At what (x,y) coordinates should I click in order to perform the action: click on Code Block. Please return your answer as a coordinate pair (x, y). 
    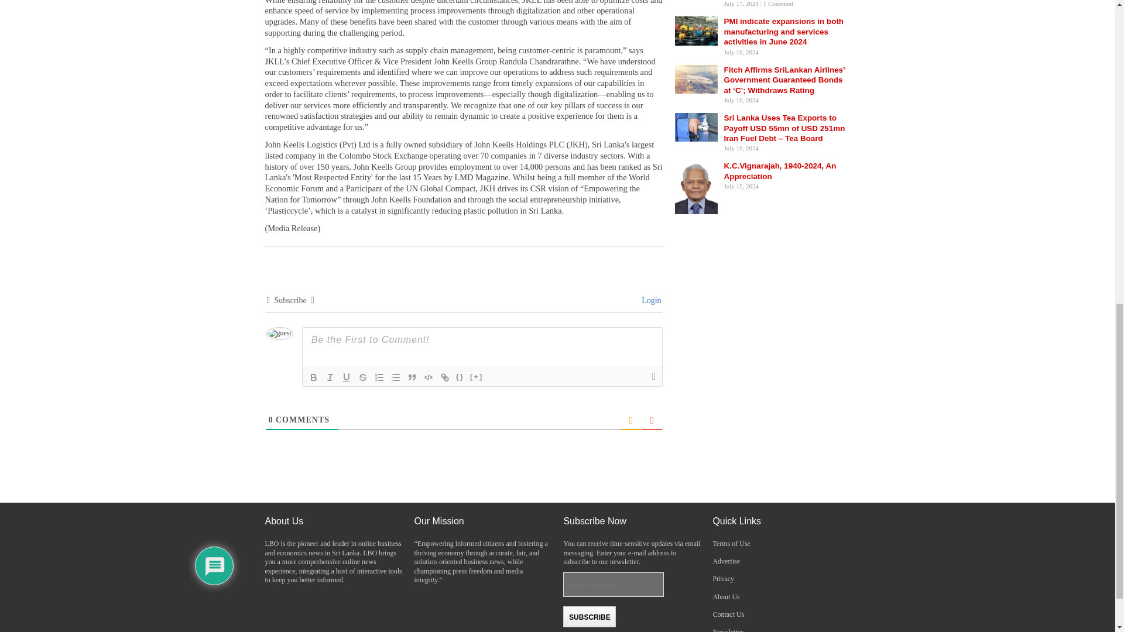
    Looking at the image, I should click on (429, 377).